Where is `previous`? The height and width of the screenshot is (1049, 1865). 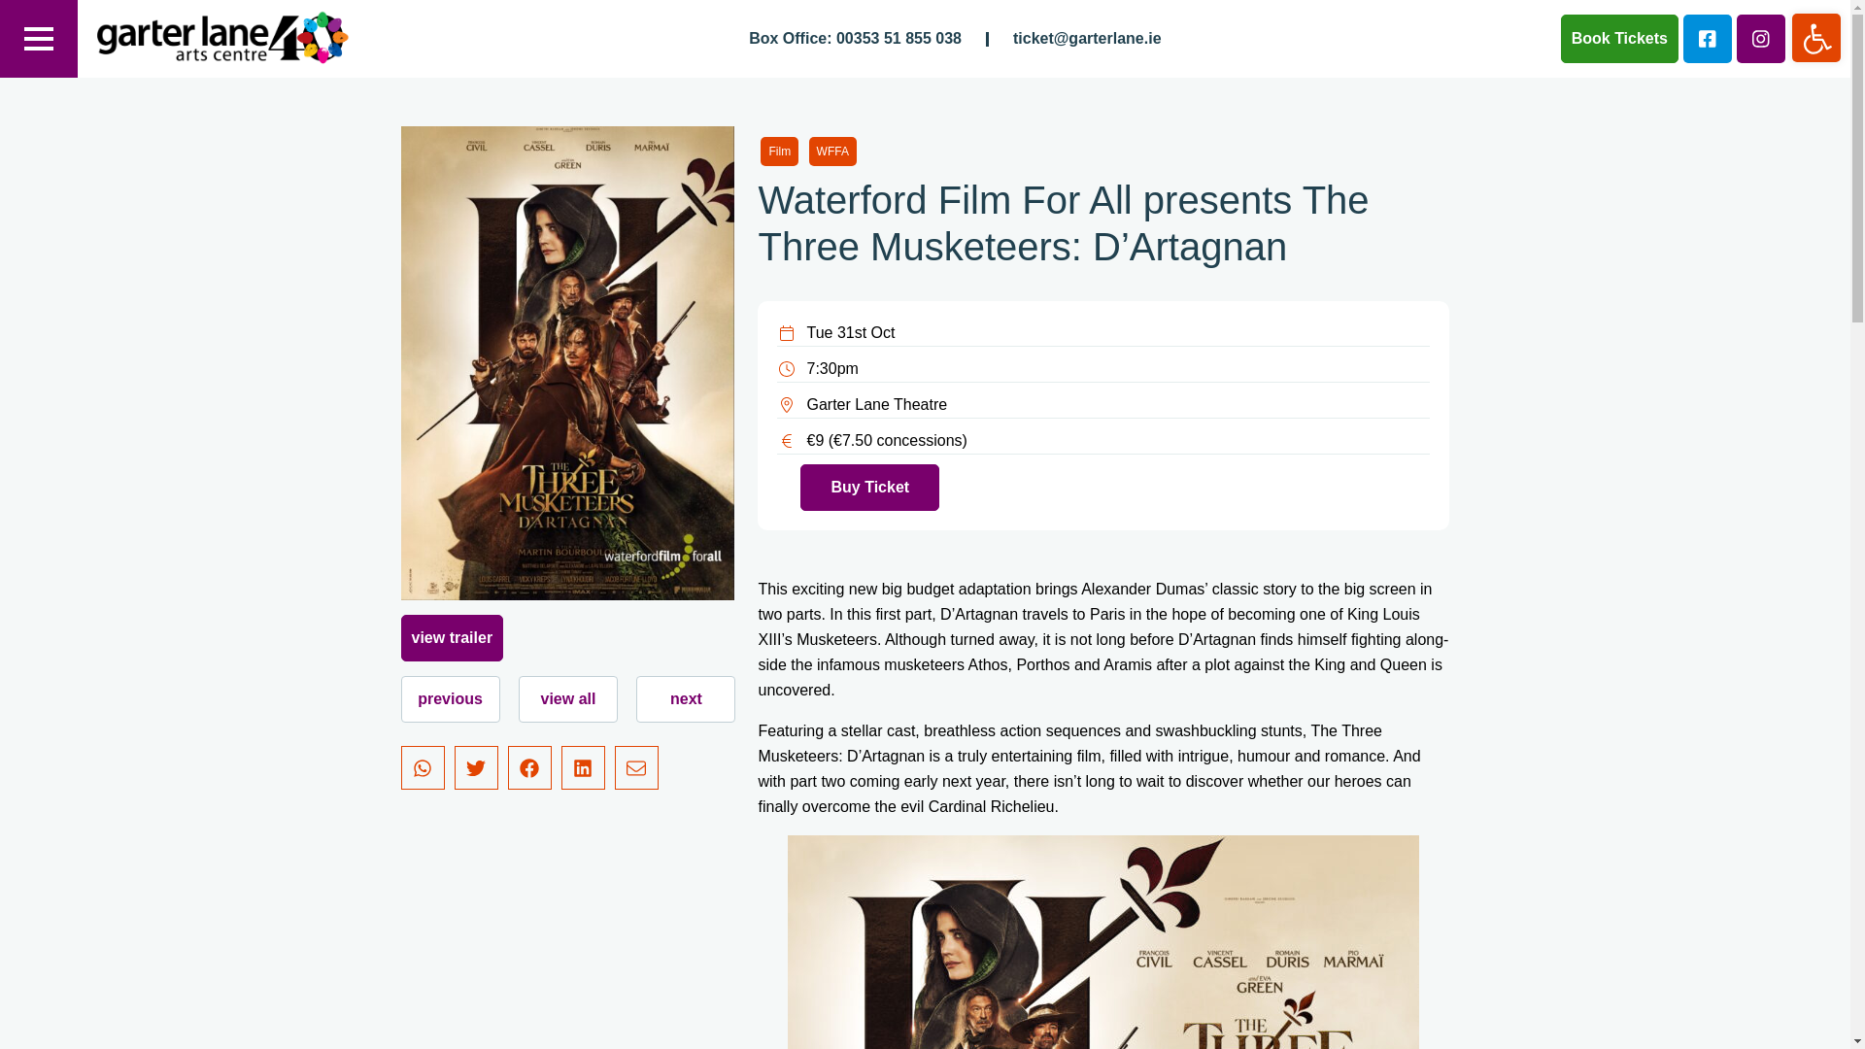
previous is located at coordinates (1816, 37).